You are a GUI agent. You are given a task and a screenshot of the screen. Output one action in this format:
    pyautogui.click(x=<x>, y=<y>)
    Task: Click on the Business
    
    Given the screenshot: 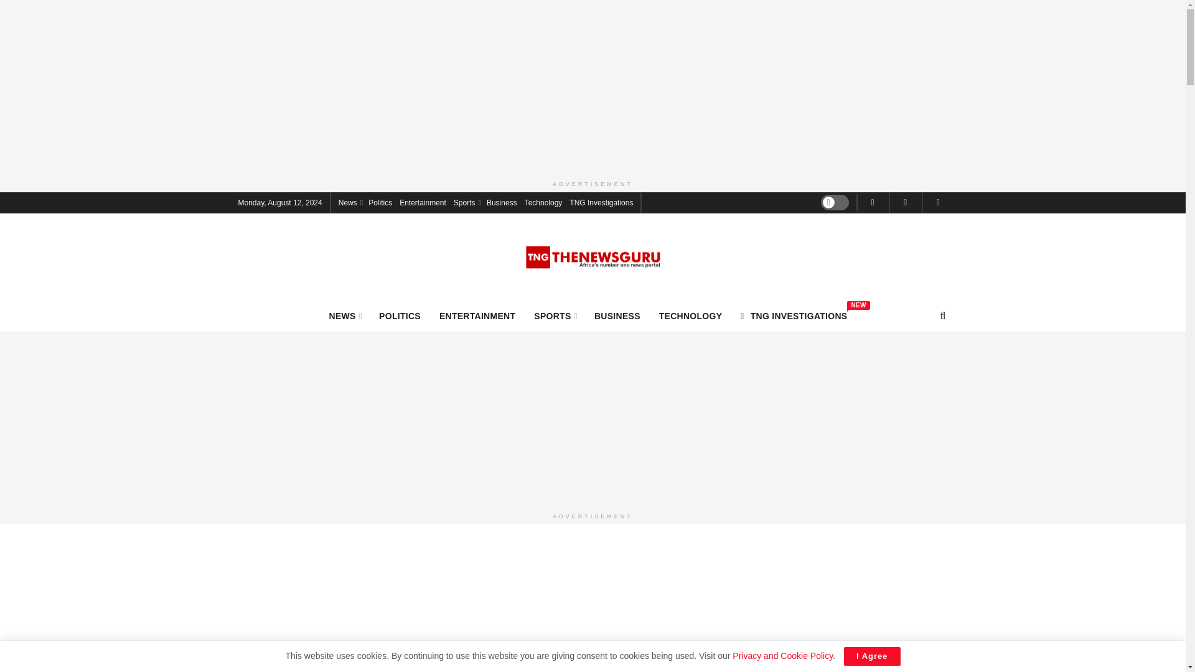 What is the action you would take?
    pyautogui.click(x=502, y=202)
    